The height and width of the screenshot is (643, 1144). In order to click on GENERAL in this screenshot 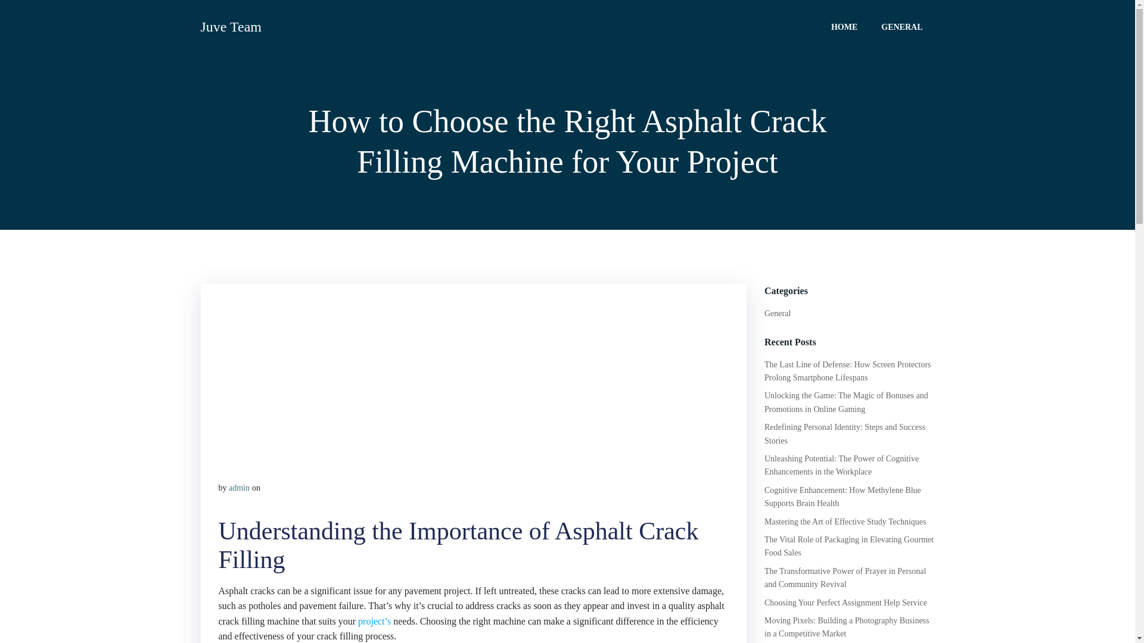, I will do `click(901, 26)`.